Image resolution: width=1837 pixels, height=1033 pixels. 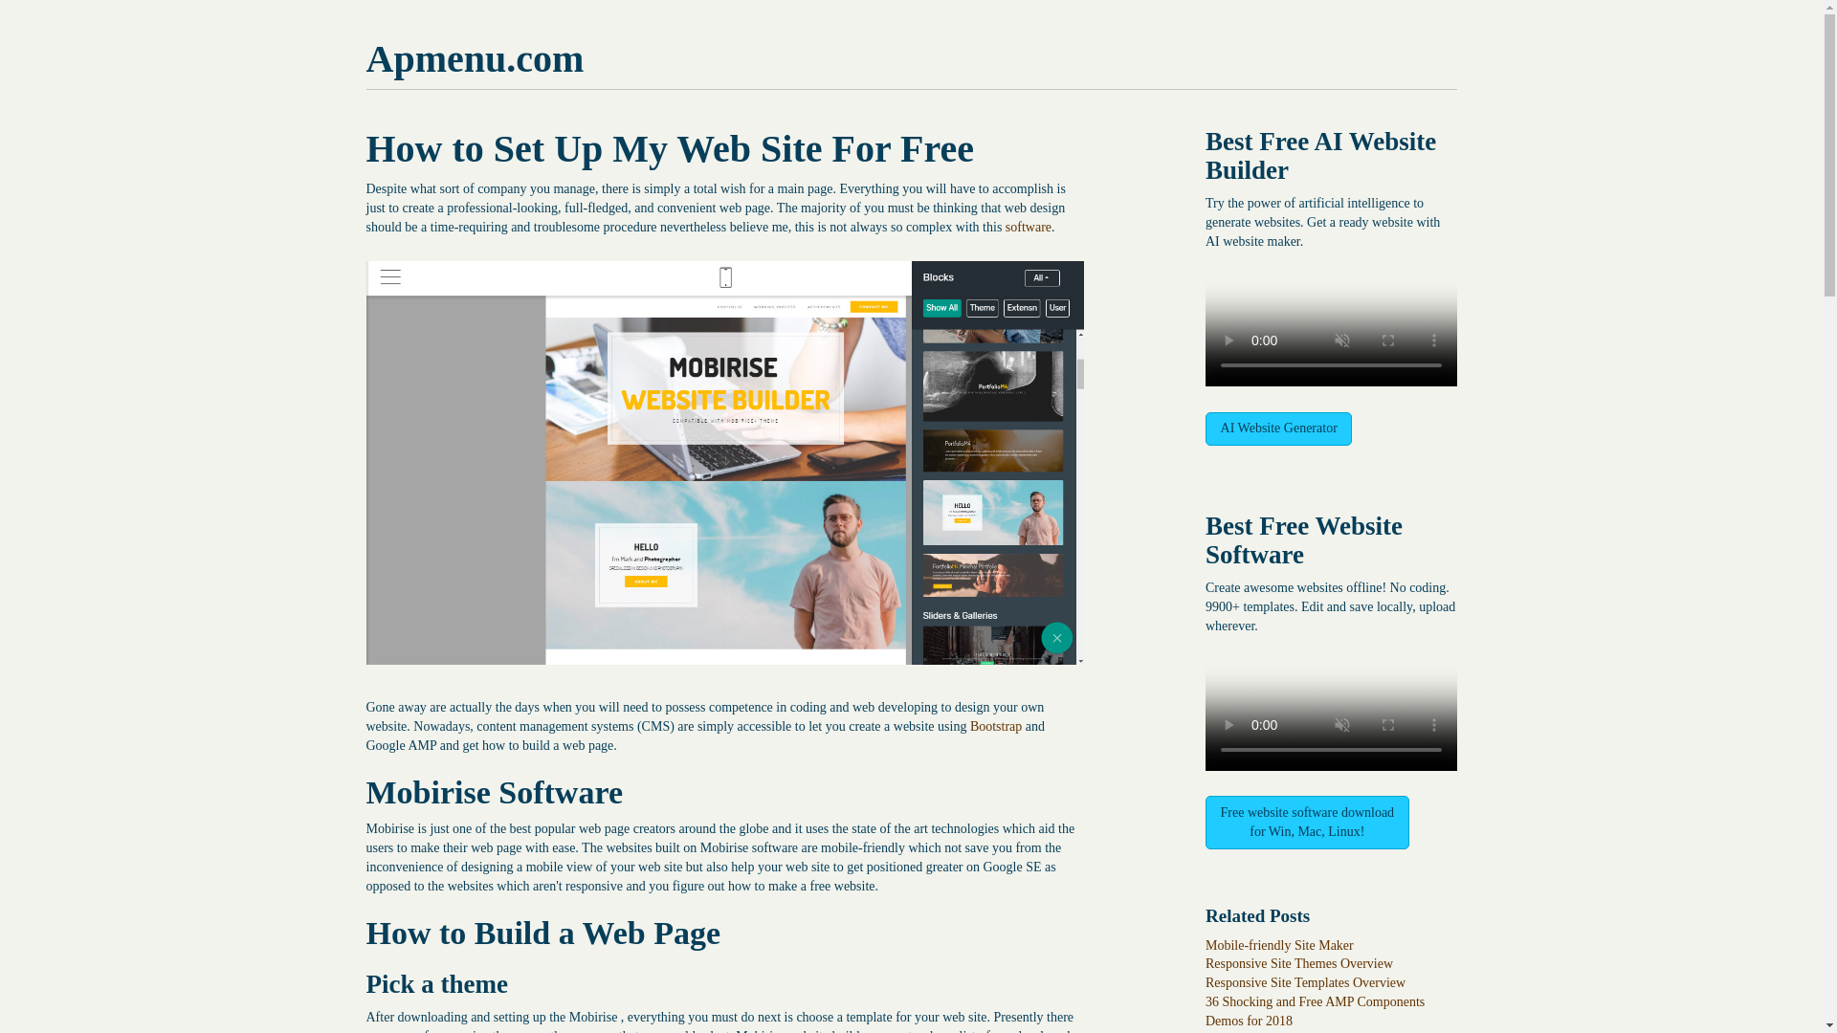 I want to click on AI Website Builder, so click(x=1320, y=155).